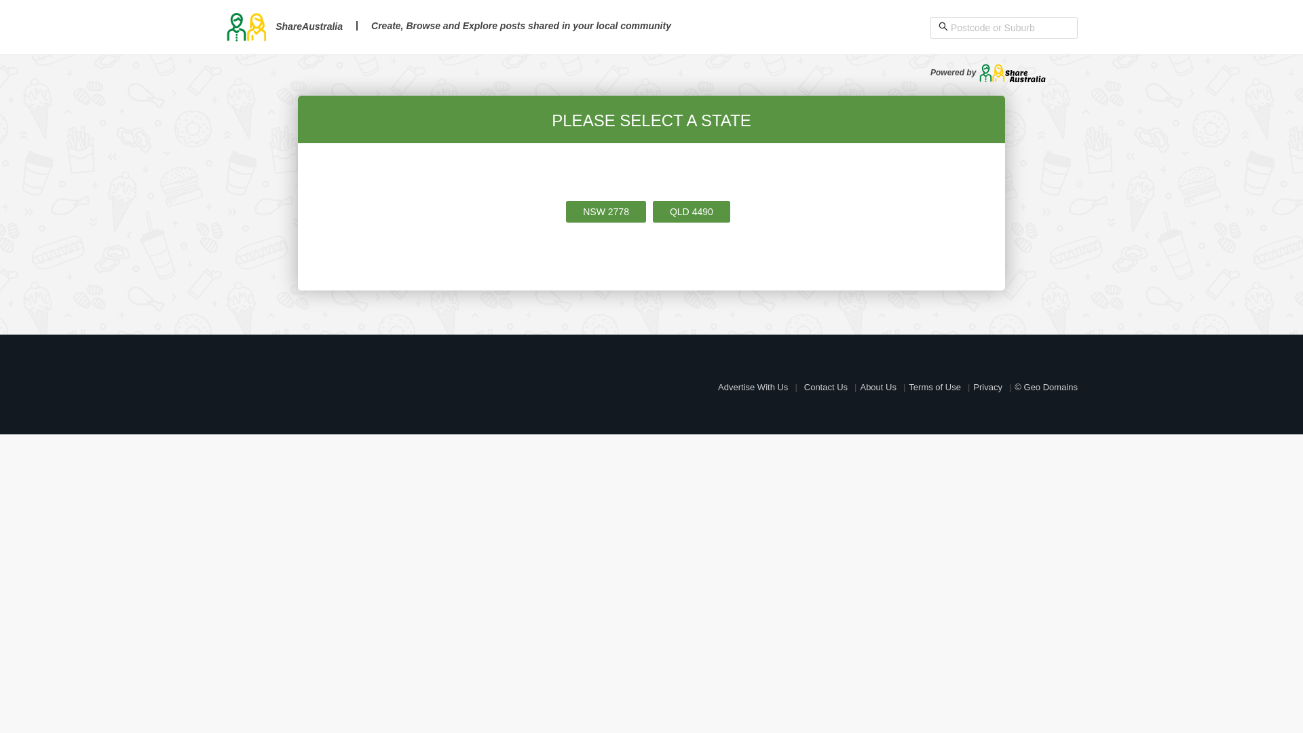  What do you see at coordinates (753, 387) in the screenshot?
I see `Advertise With Us` at bounding box center [753, 387].